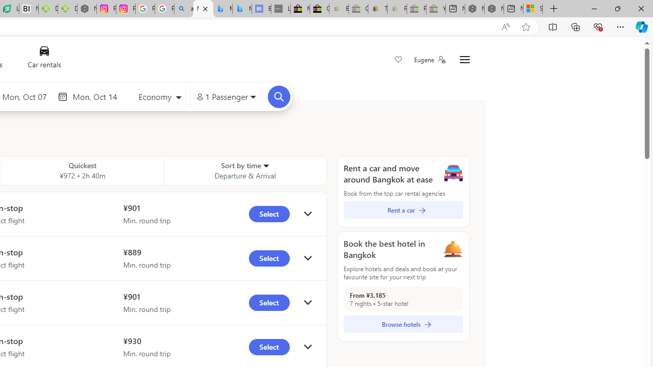 This screenshot has height=367, width=653. I want to click on Car rentals, so click(44, 59).